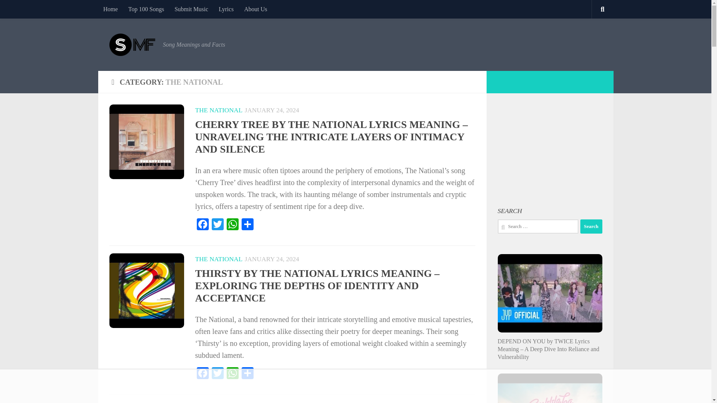 Image resolution: width=717 pixels, height=403 pixels. I want to click on WhatsApp, so click(232, 374).